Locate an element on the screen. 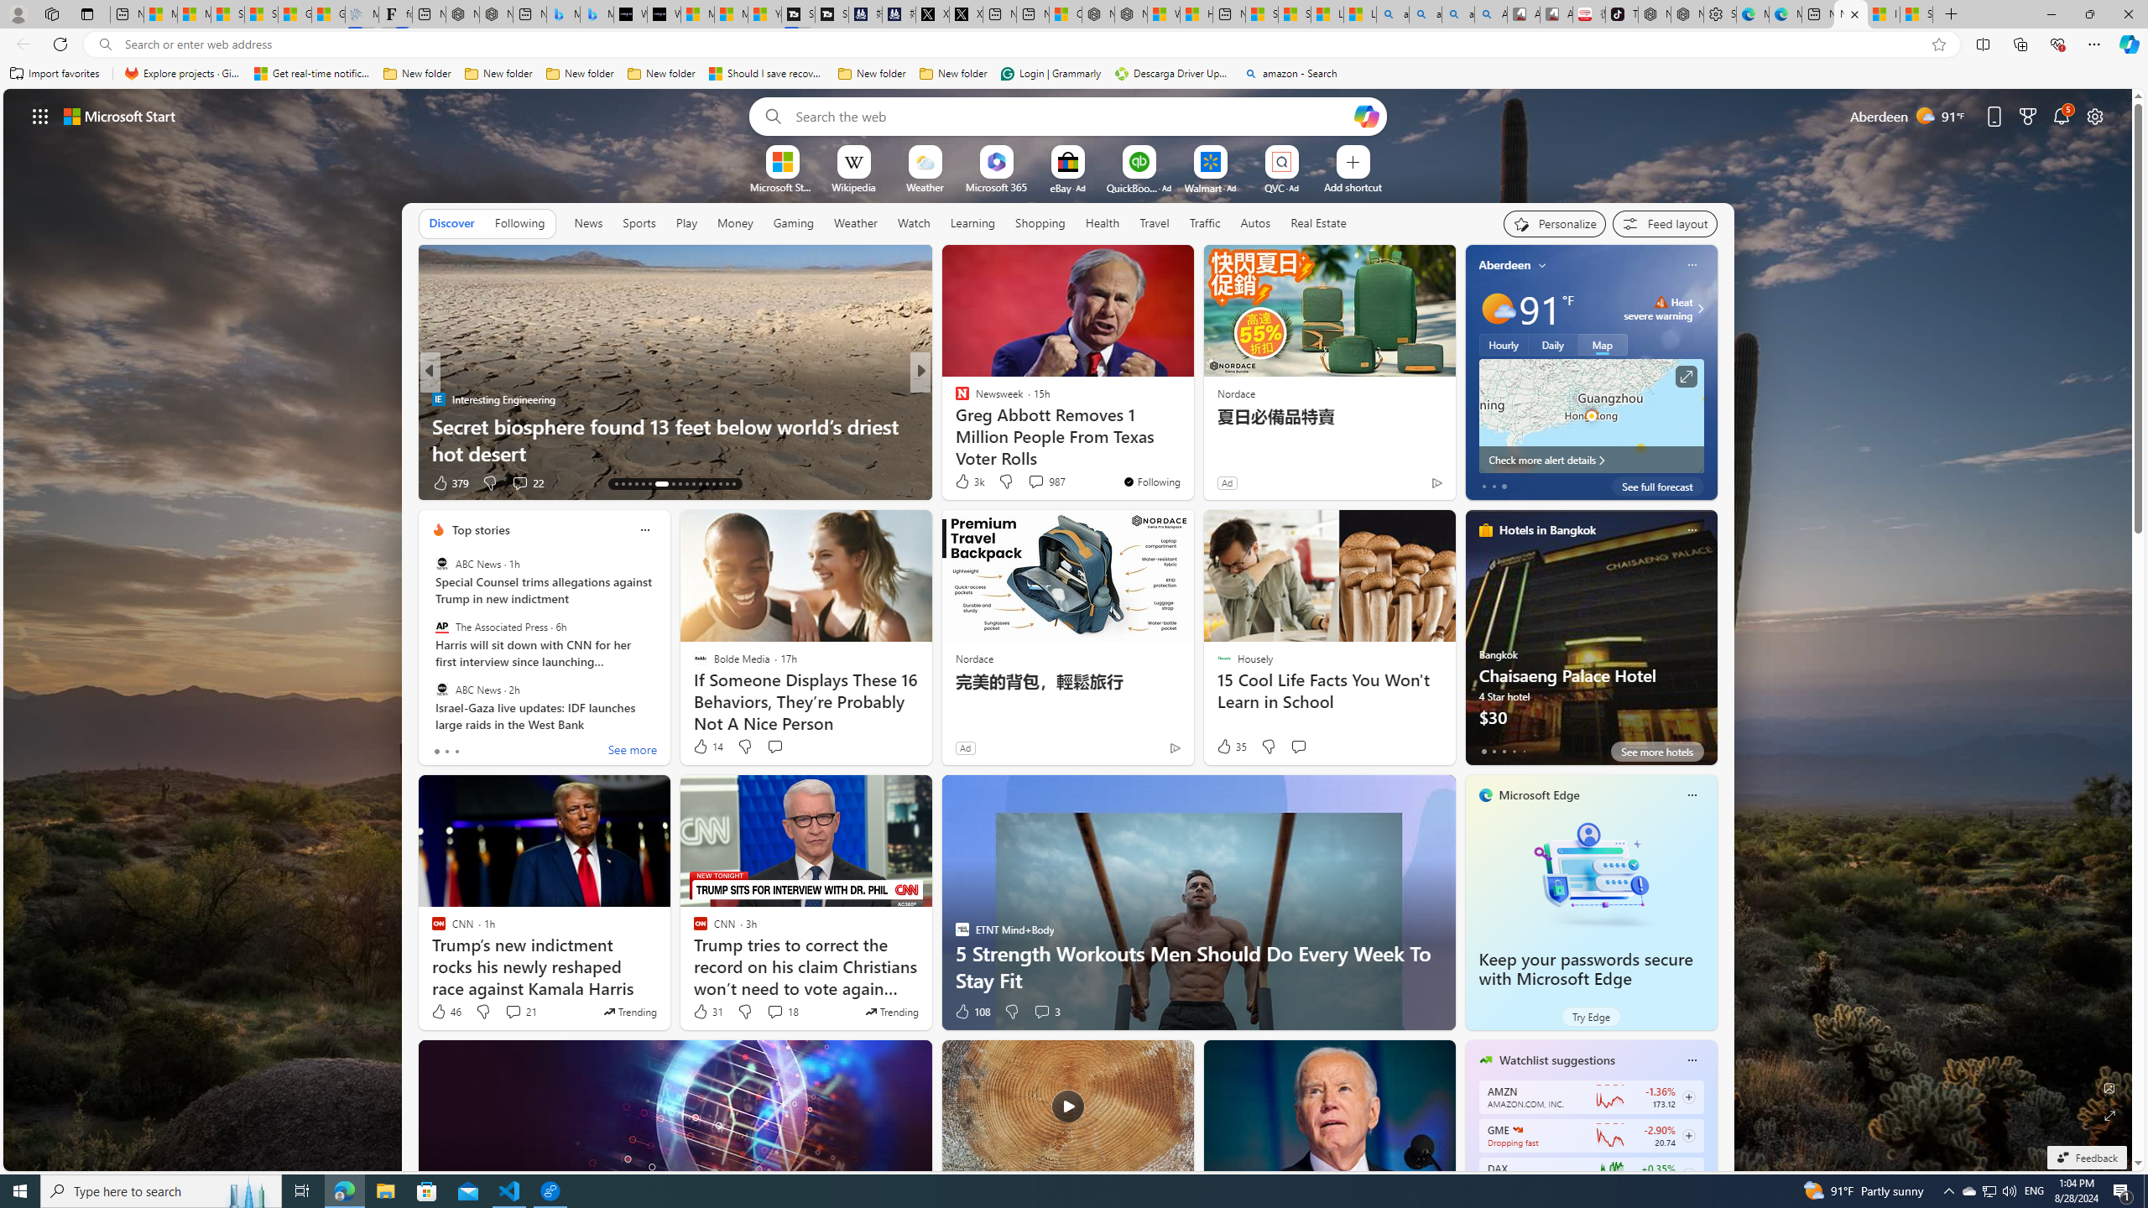  79 Like is located at coordinates (963, 483).